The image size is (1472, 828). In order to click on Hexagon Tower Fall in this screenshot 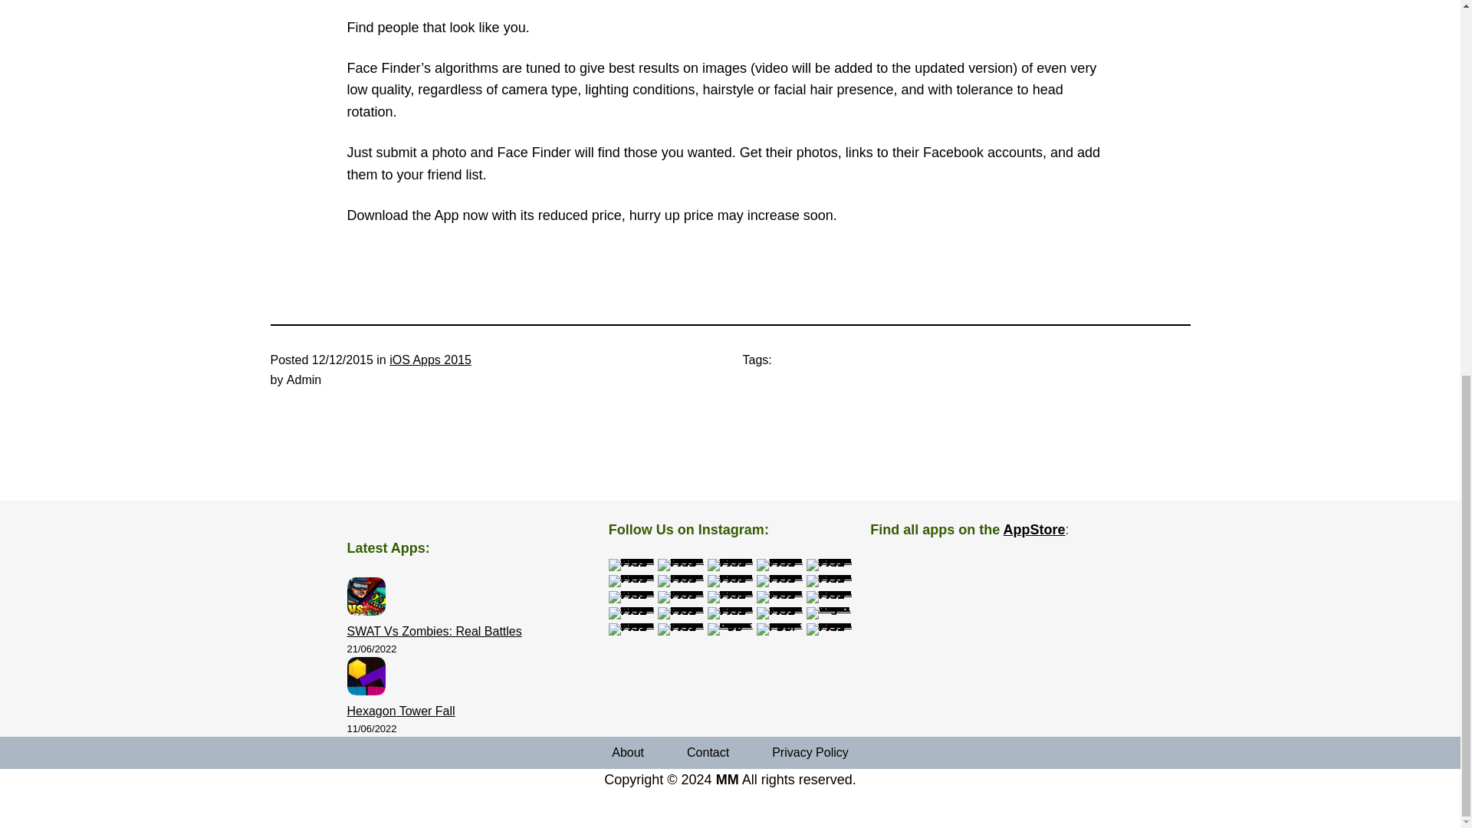, I will do `click(400, 711)`.